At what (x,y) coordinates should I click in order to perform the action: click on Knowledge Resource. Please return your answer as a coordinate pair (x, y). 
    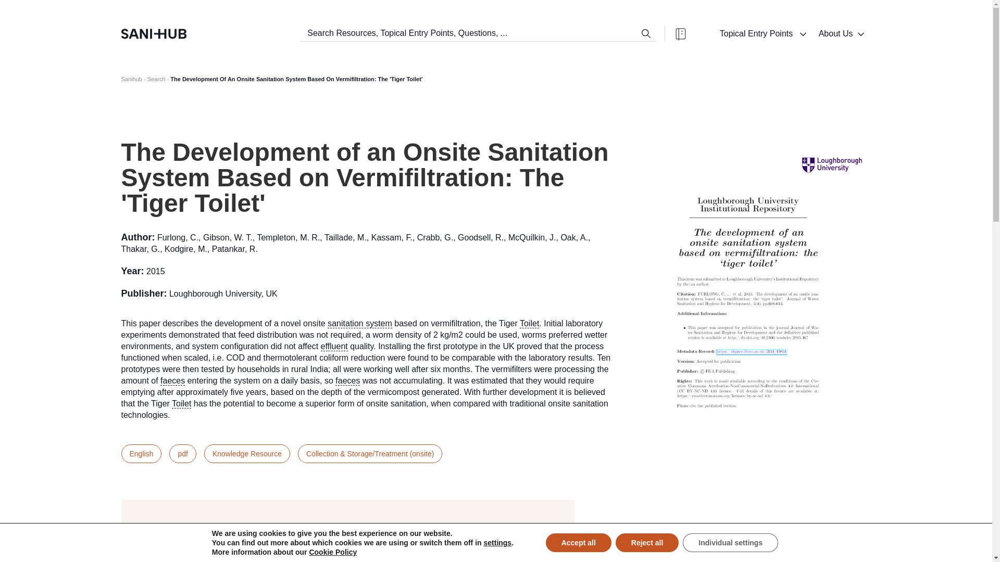
    Looking at the image, I should click on (247, 454).